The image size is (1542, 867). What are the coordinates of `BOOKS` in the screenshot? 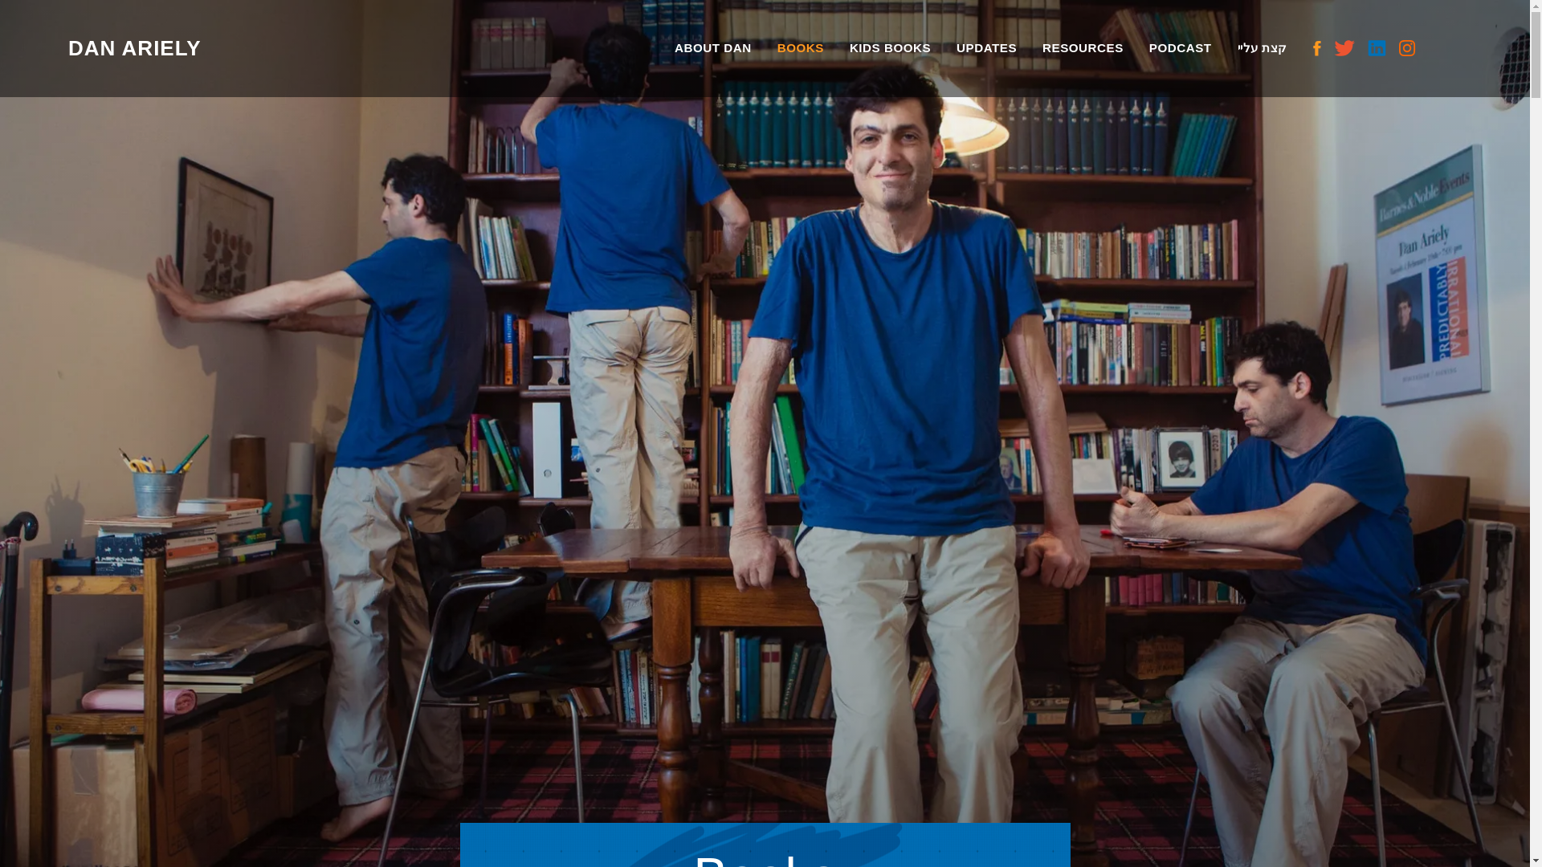 It's located at (800, 48).